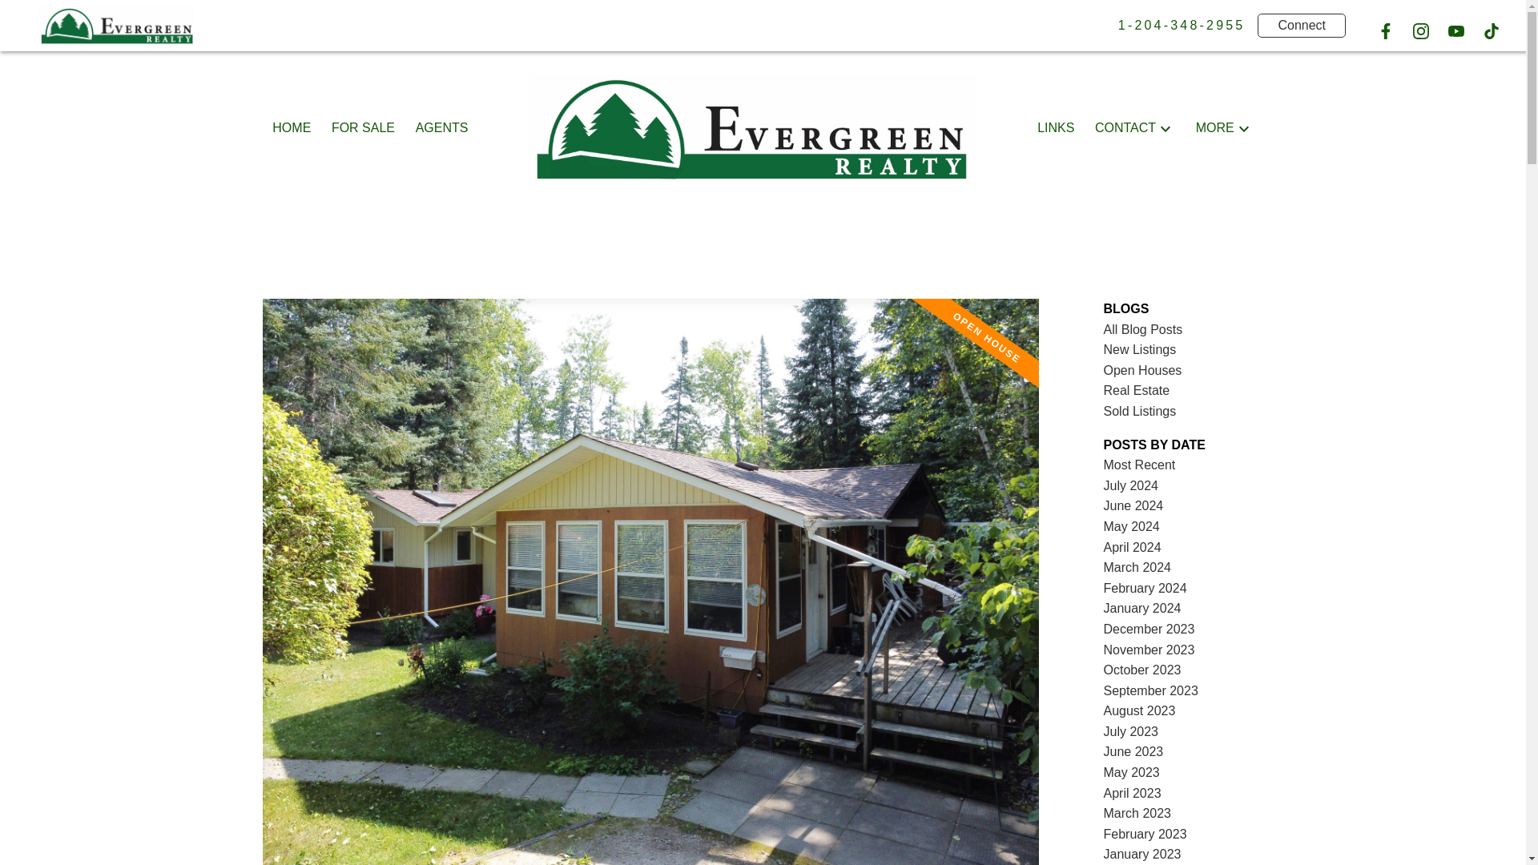 Image resolution: width=1538 pixels, height=865 pixels. I want to click on Open Houses, so click(1143, 370).